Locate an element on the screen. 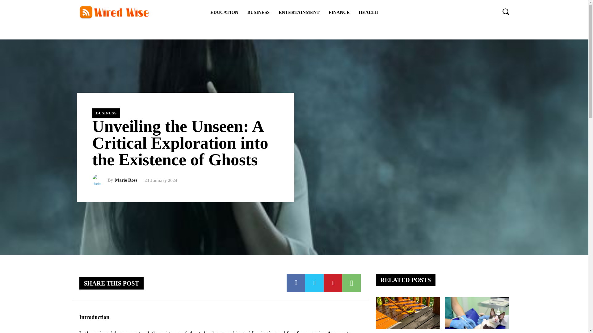 The width and height of the screenshot is (593, 333). WhatsApp is located at coordinates (351, 283).